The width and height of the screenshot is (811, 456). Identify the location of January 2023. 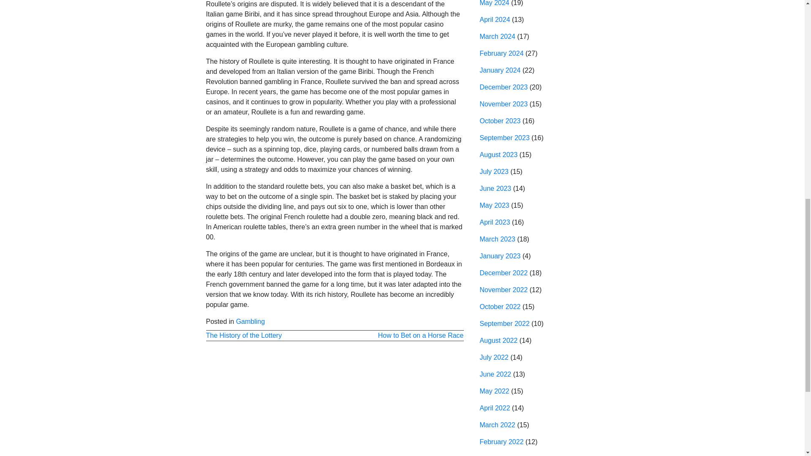
(500, 256).